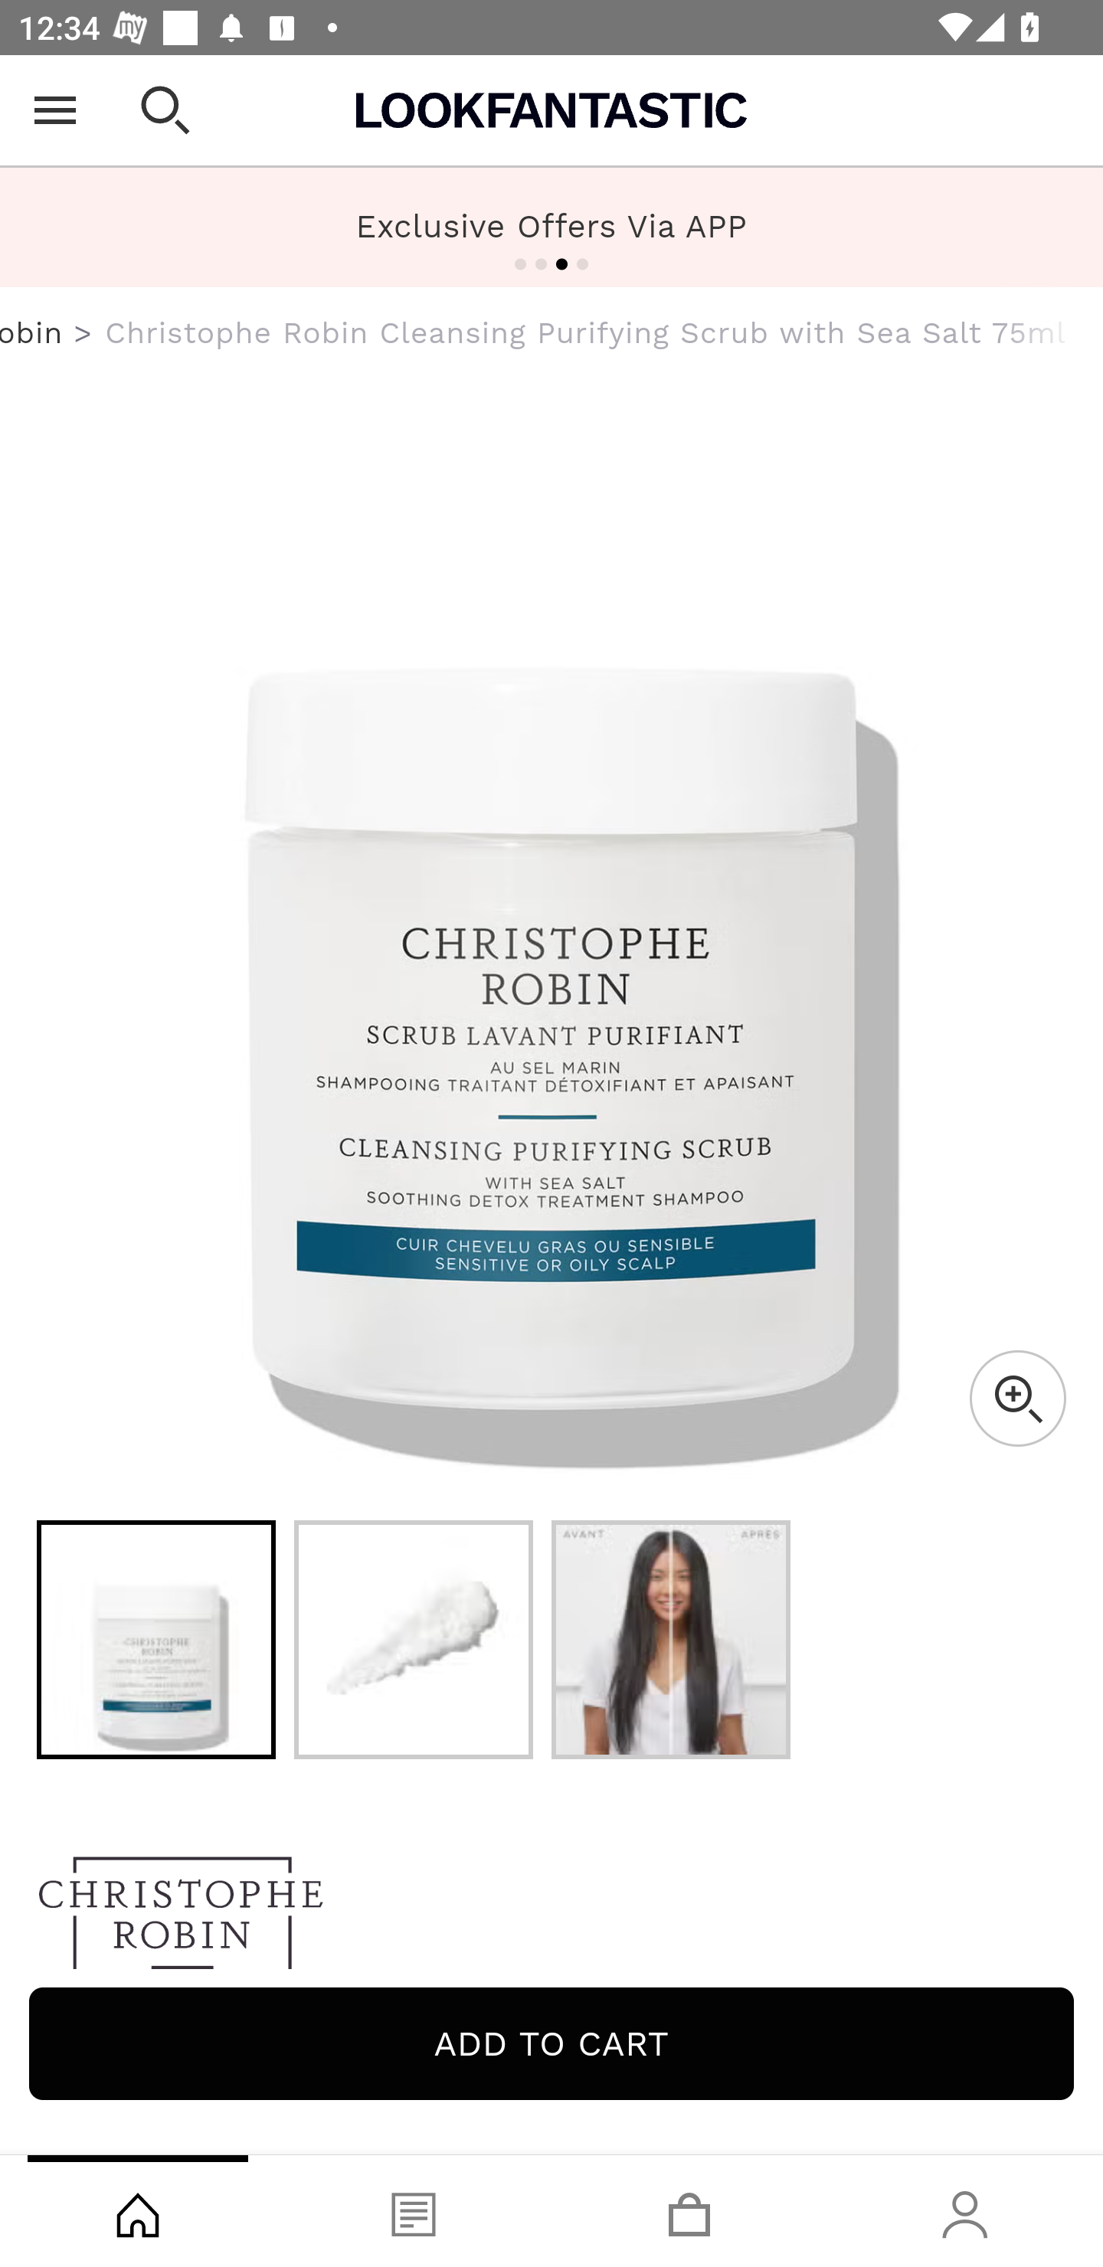  What do you see at coordinates (689, 2211) in the screenshot?
I see `Basket, tab, 3 of 4` at bounding box center [689, 2211].